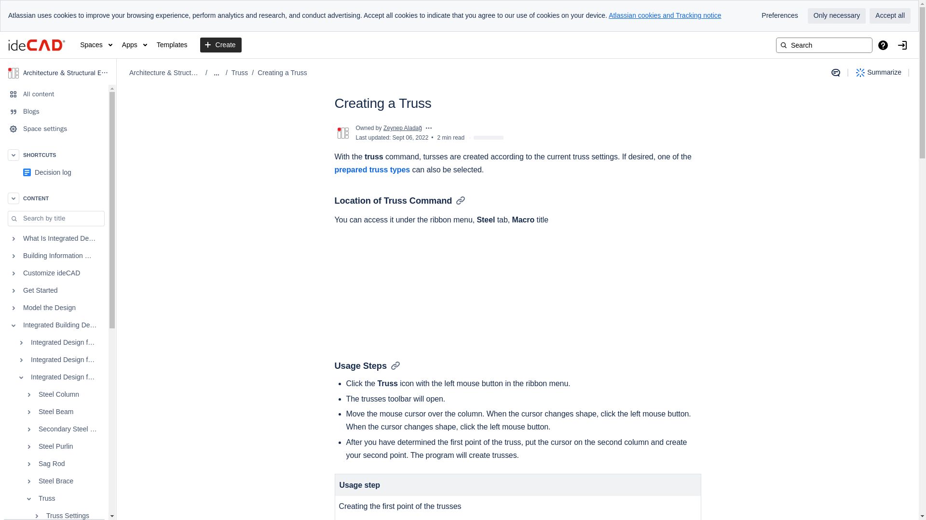 Image resolution: width=926 pixels, height=520 pixels. I want to click on Only necessary, so click(836, 15).